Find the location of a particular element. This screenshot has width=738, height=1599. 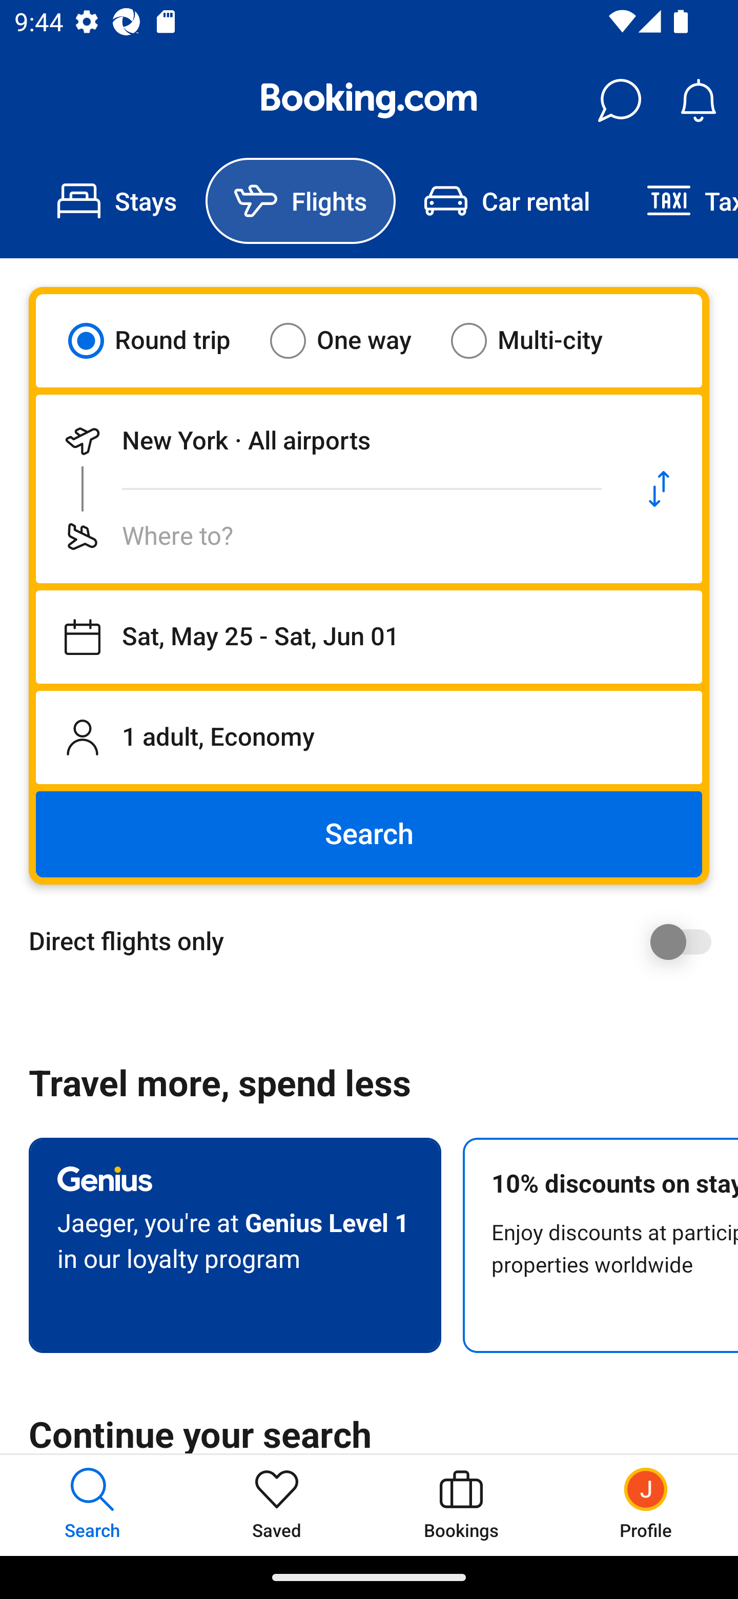

Multi-city is located at coordinates (539, 340).